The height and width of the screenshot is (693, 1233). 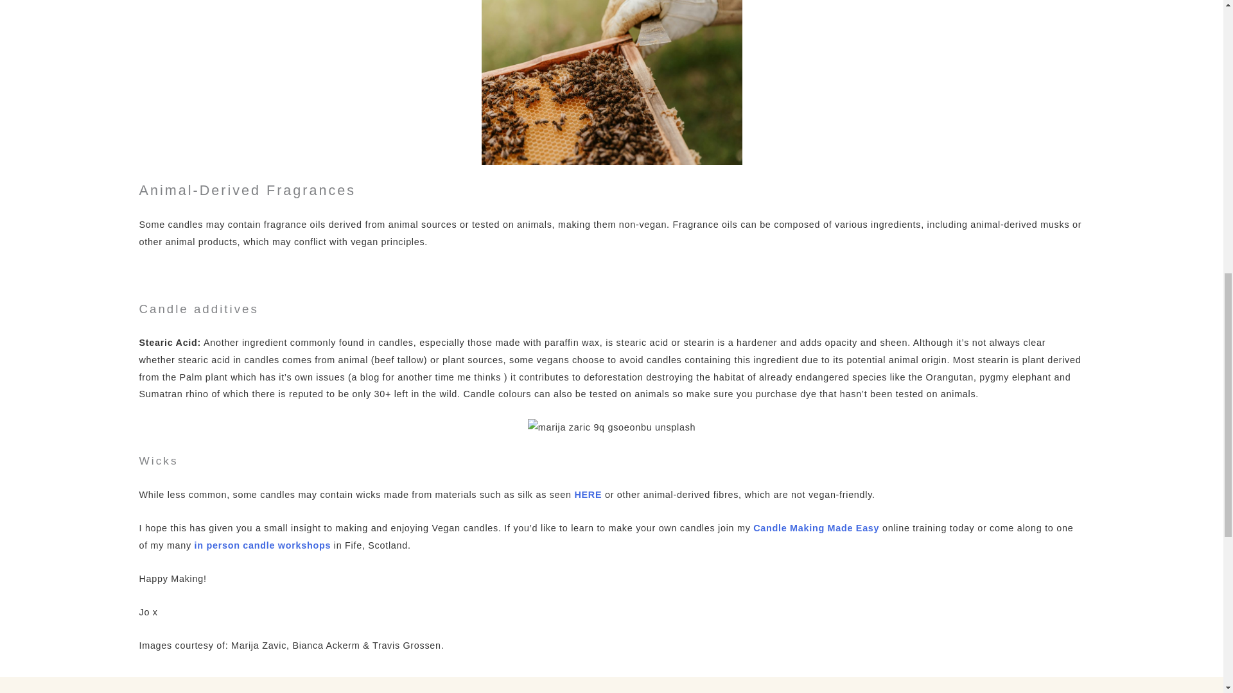 What do you see at coordinates (263, 545) in the screenshot?
I see `in person candle workshops` at bounding box center [263, 545].